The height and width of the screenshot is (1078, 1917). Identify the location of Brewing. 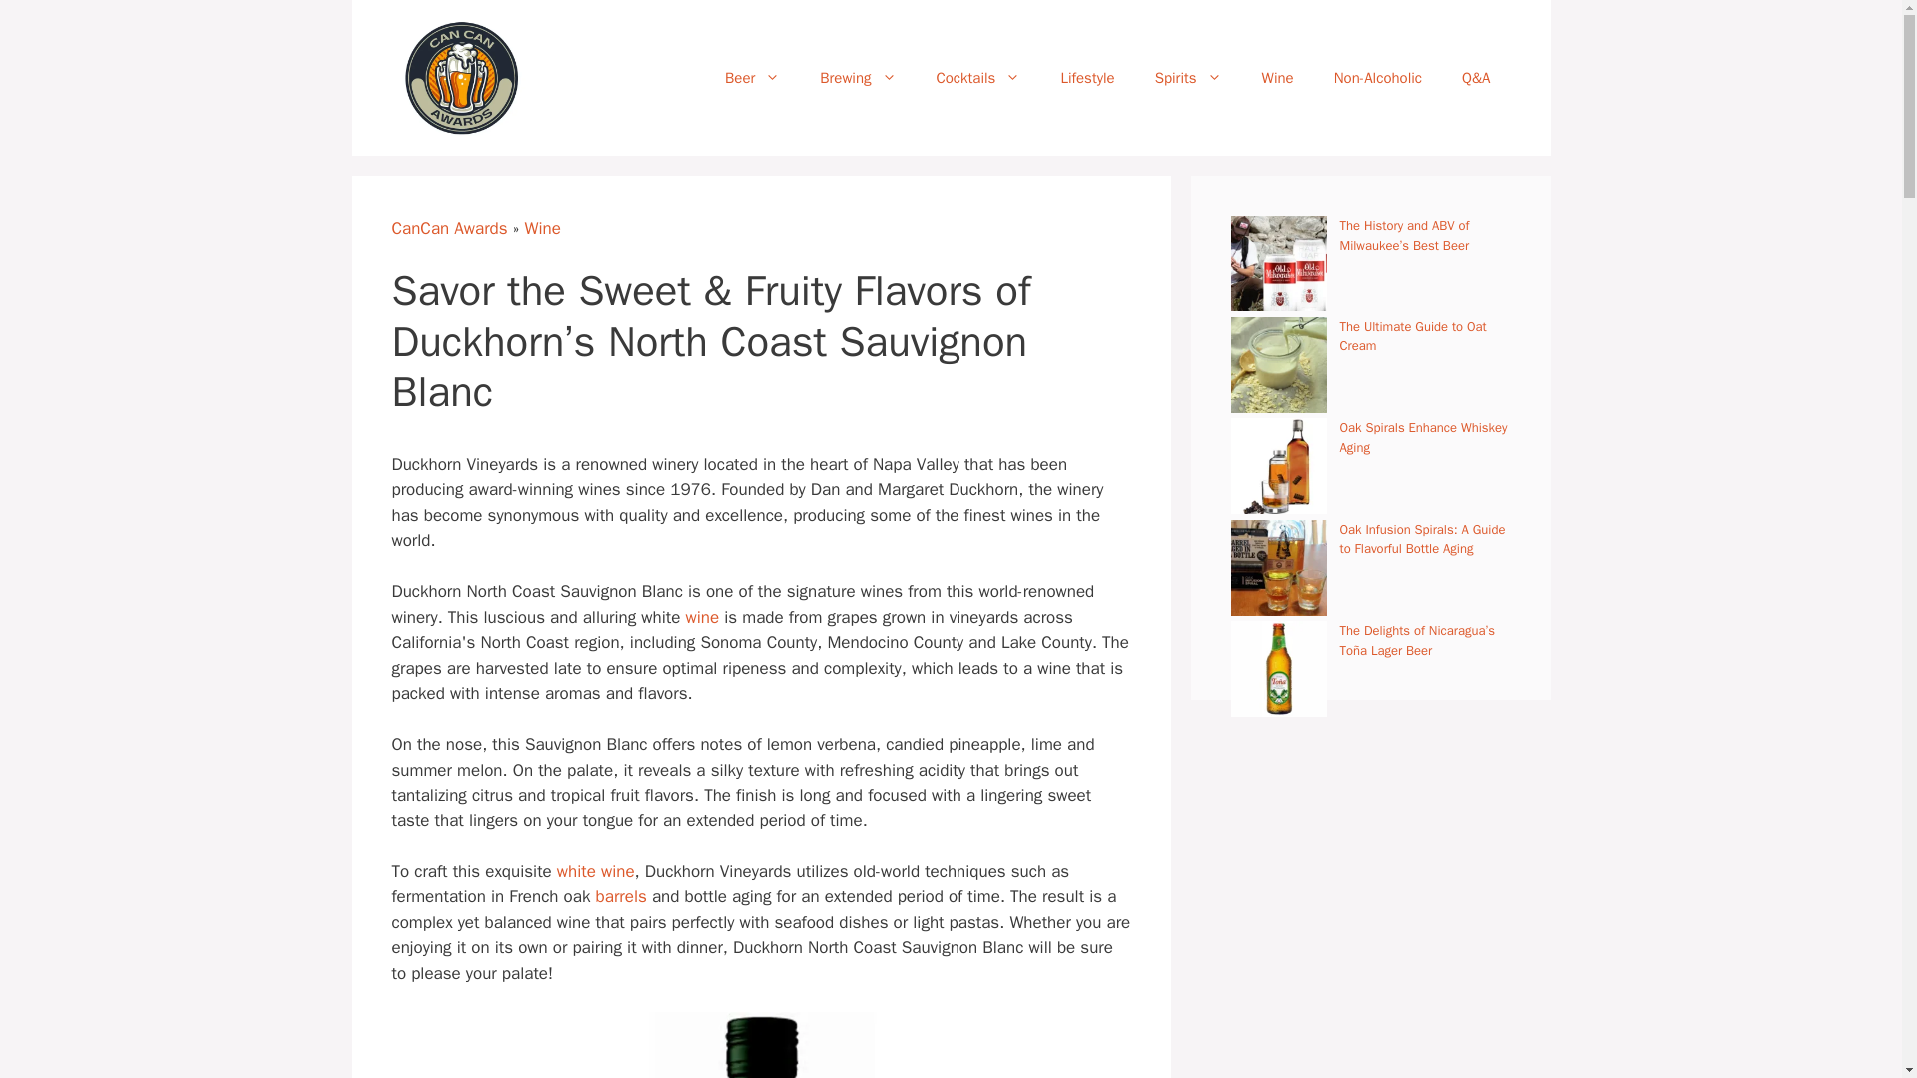
(857, 78).